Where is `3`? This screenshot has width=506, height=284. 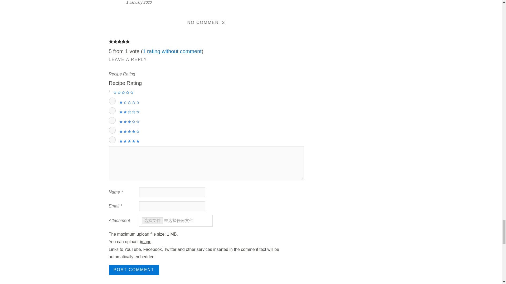 3 is located at coordinates (112, 120).